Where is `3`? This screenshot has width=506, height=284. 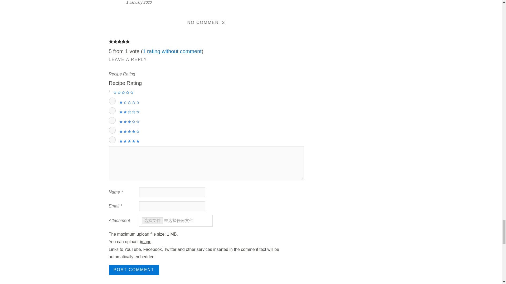 3 is located at coordinates (112, 120).